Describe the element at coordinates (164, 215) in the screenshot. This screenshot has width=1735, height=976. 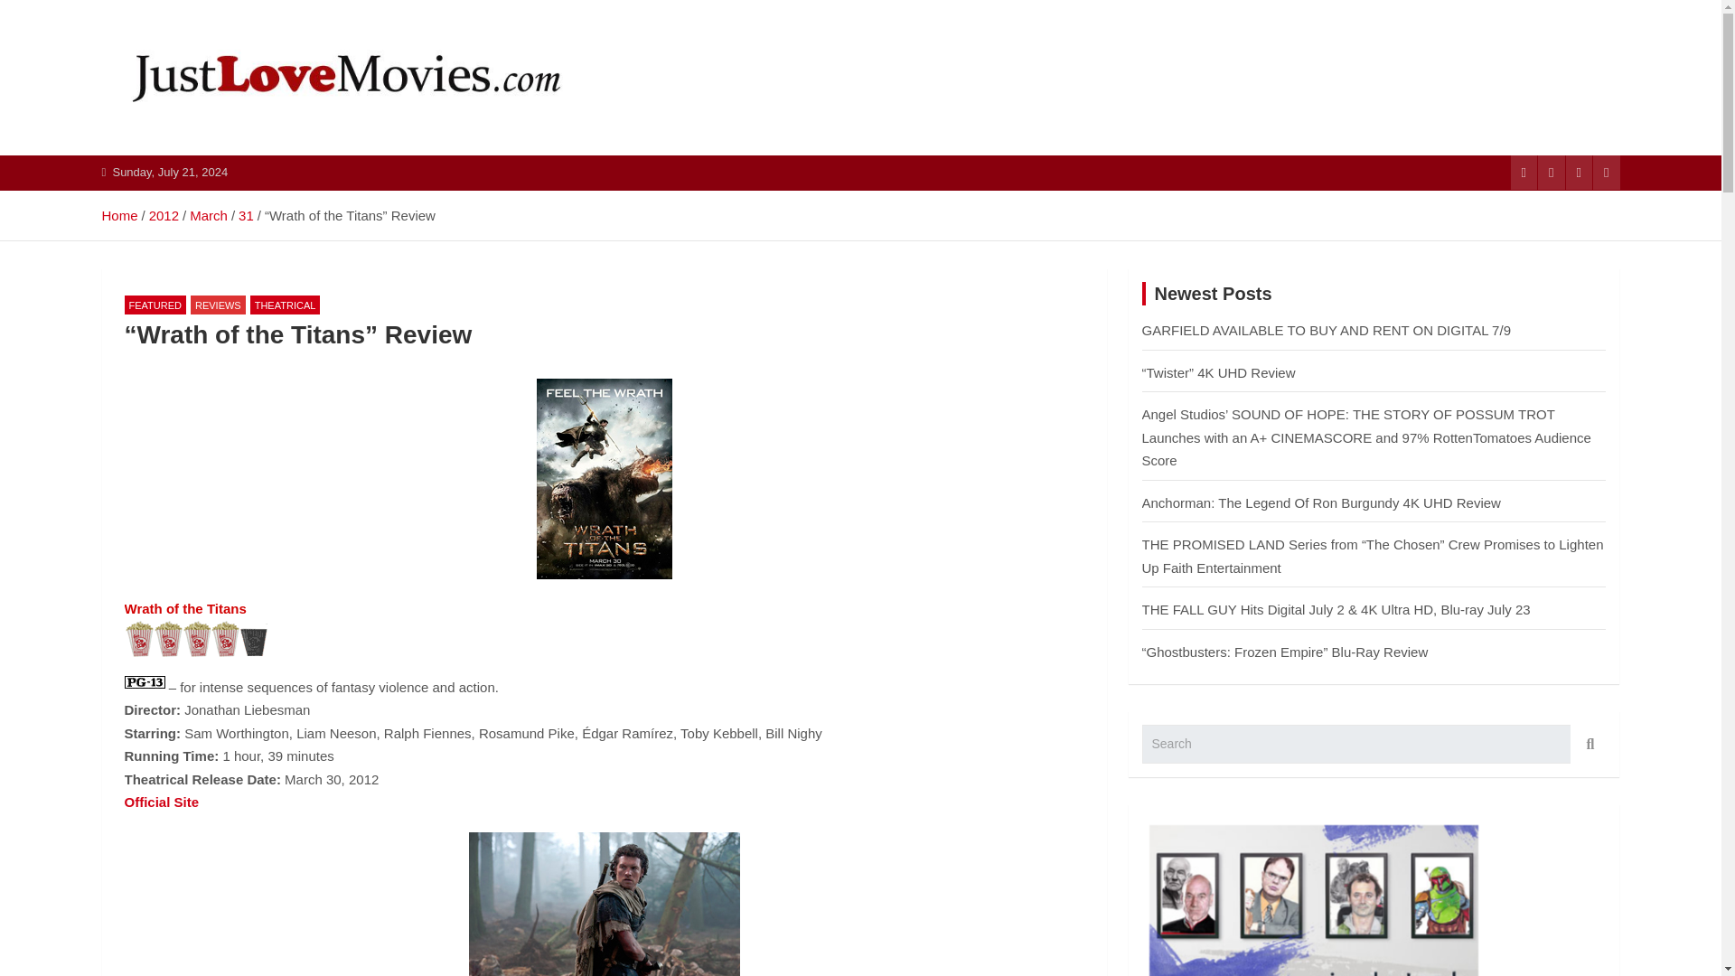
I see `2012` at that location.